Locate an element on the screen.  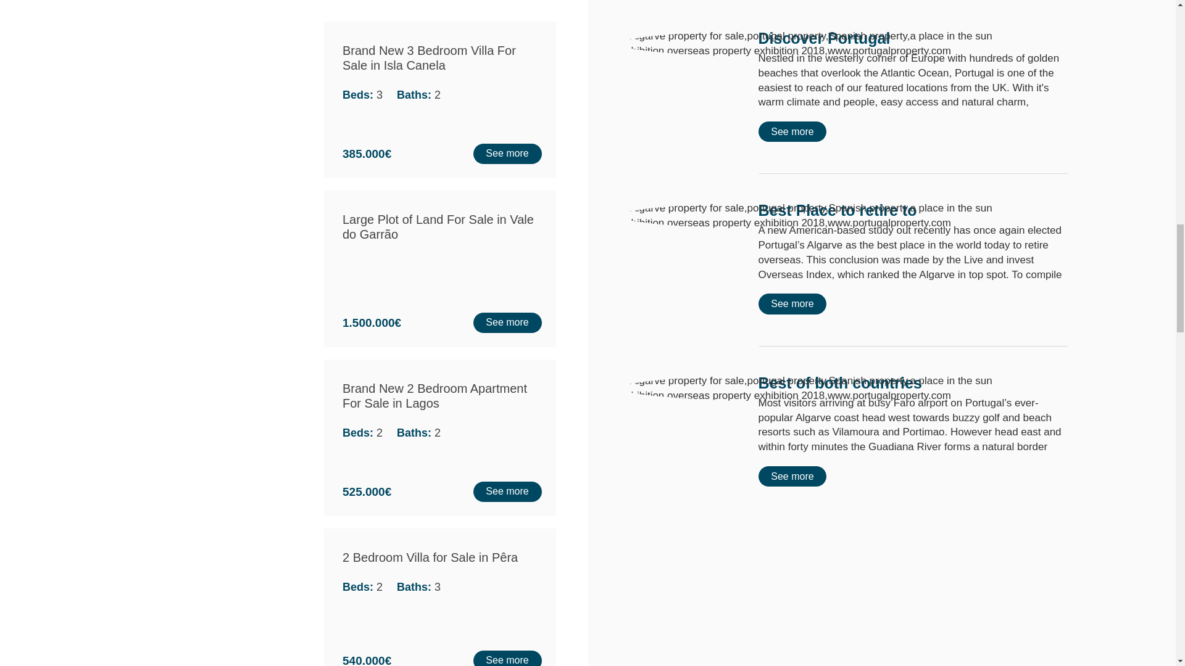
See more is located at coordinates (792, 131).